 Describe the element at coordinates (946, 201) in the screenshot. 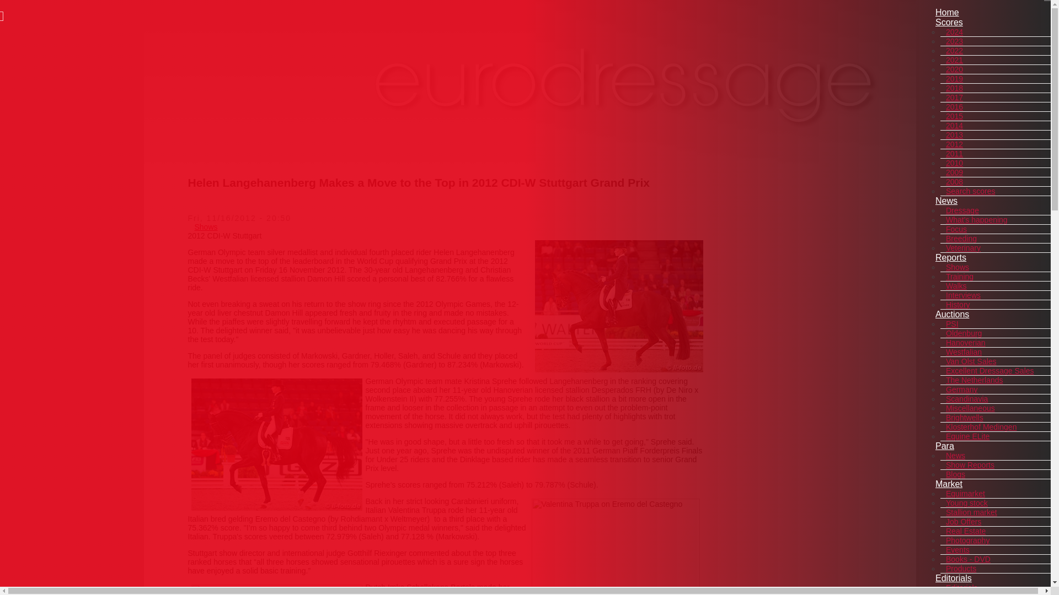

I see `News` at that location.